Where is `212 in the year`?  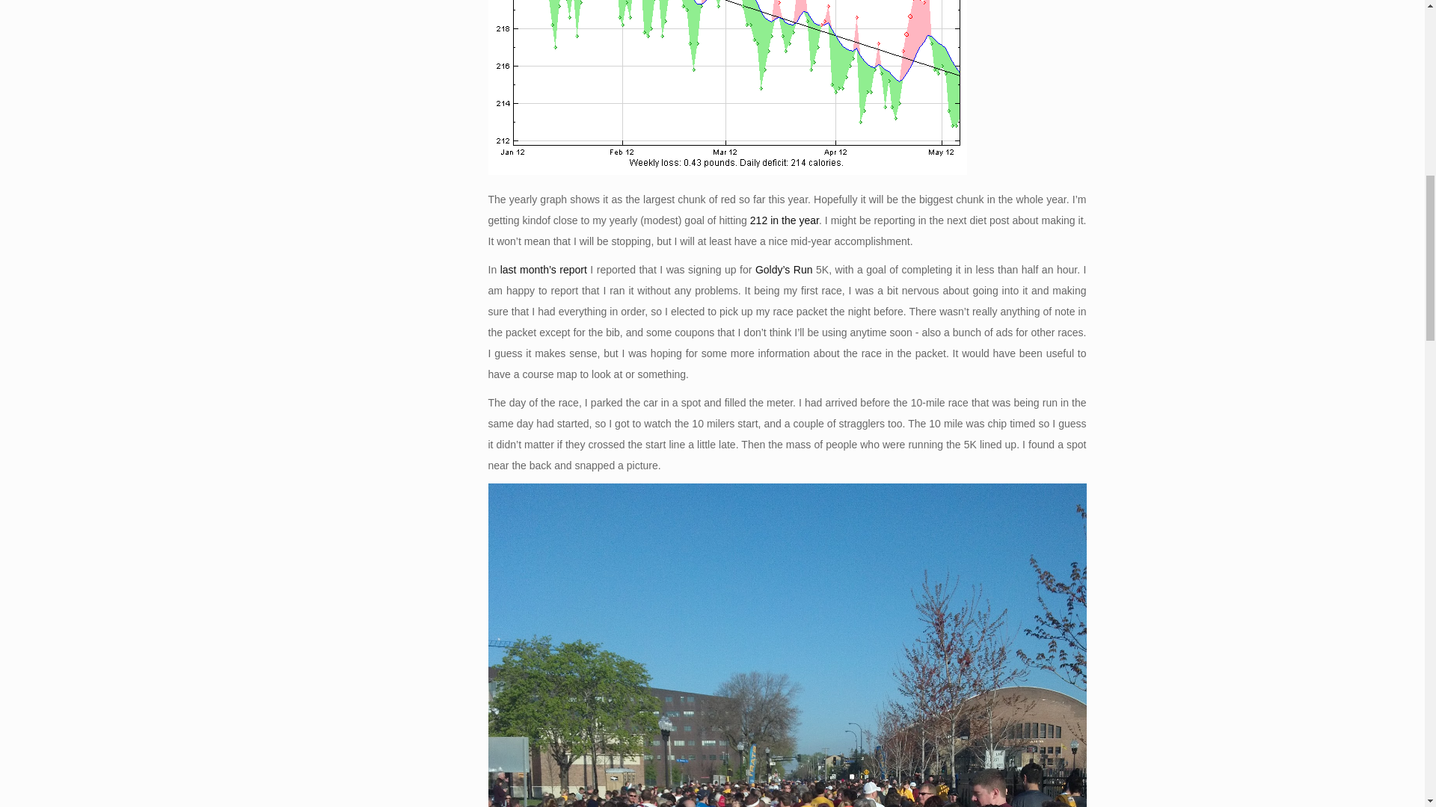 212 in the year is located at coordinates (784, 220).